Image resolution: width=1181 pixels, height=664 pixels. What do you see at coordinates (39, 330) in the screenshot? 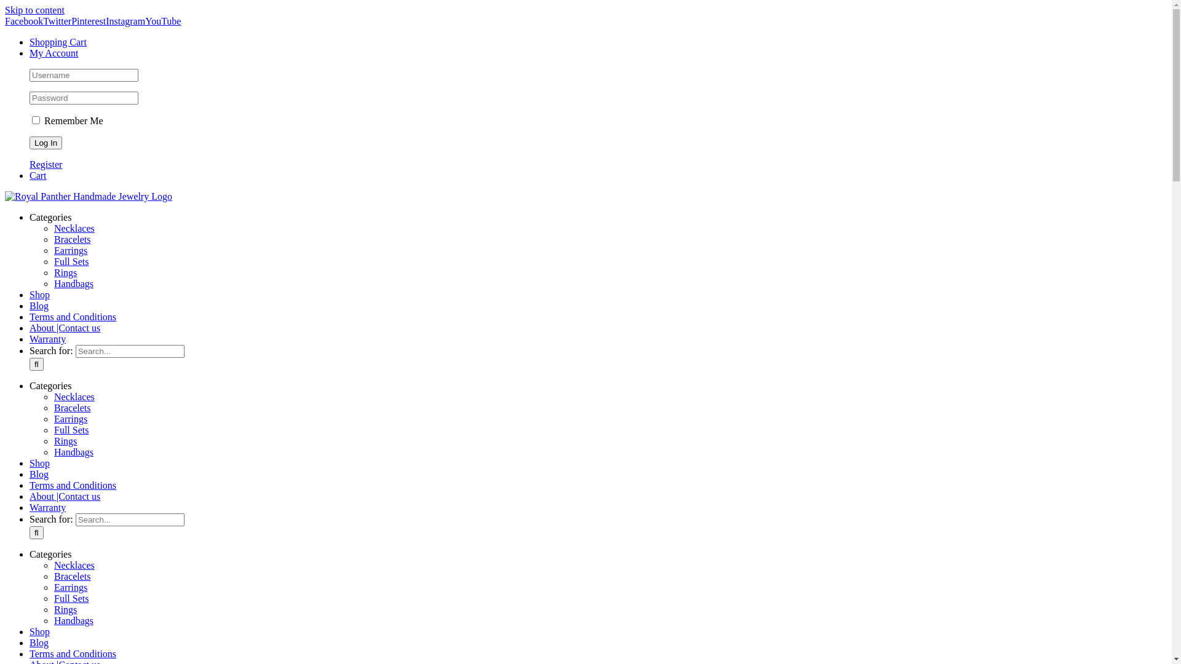
I see `Shop` at bounding box center [39, 330].